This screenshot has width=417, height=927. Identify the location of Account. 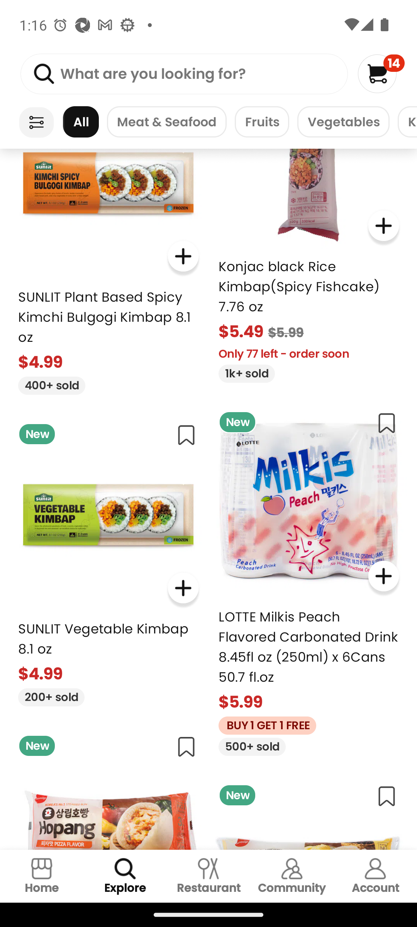
(375, 876).